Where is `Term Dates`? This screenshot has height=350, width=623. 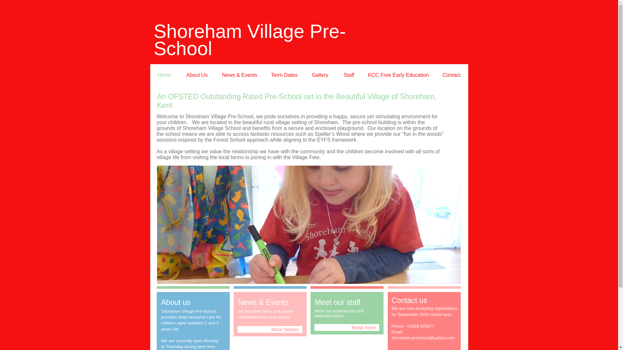
Term Dates is located at coordinates (284, 75).